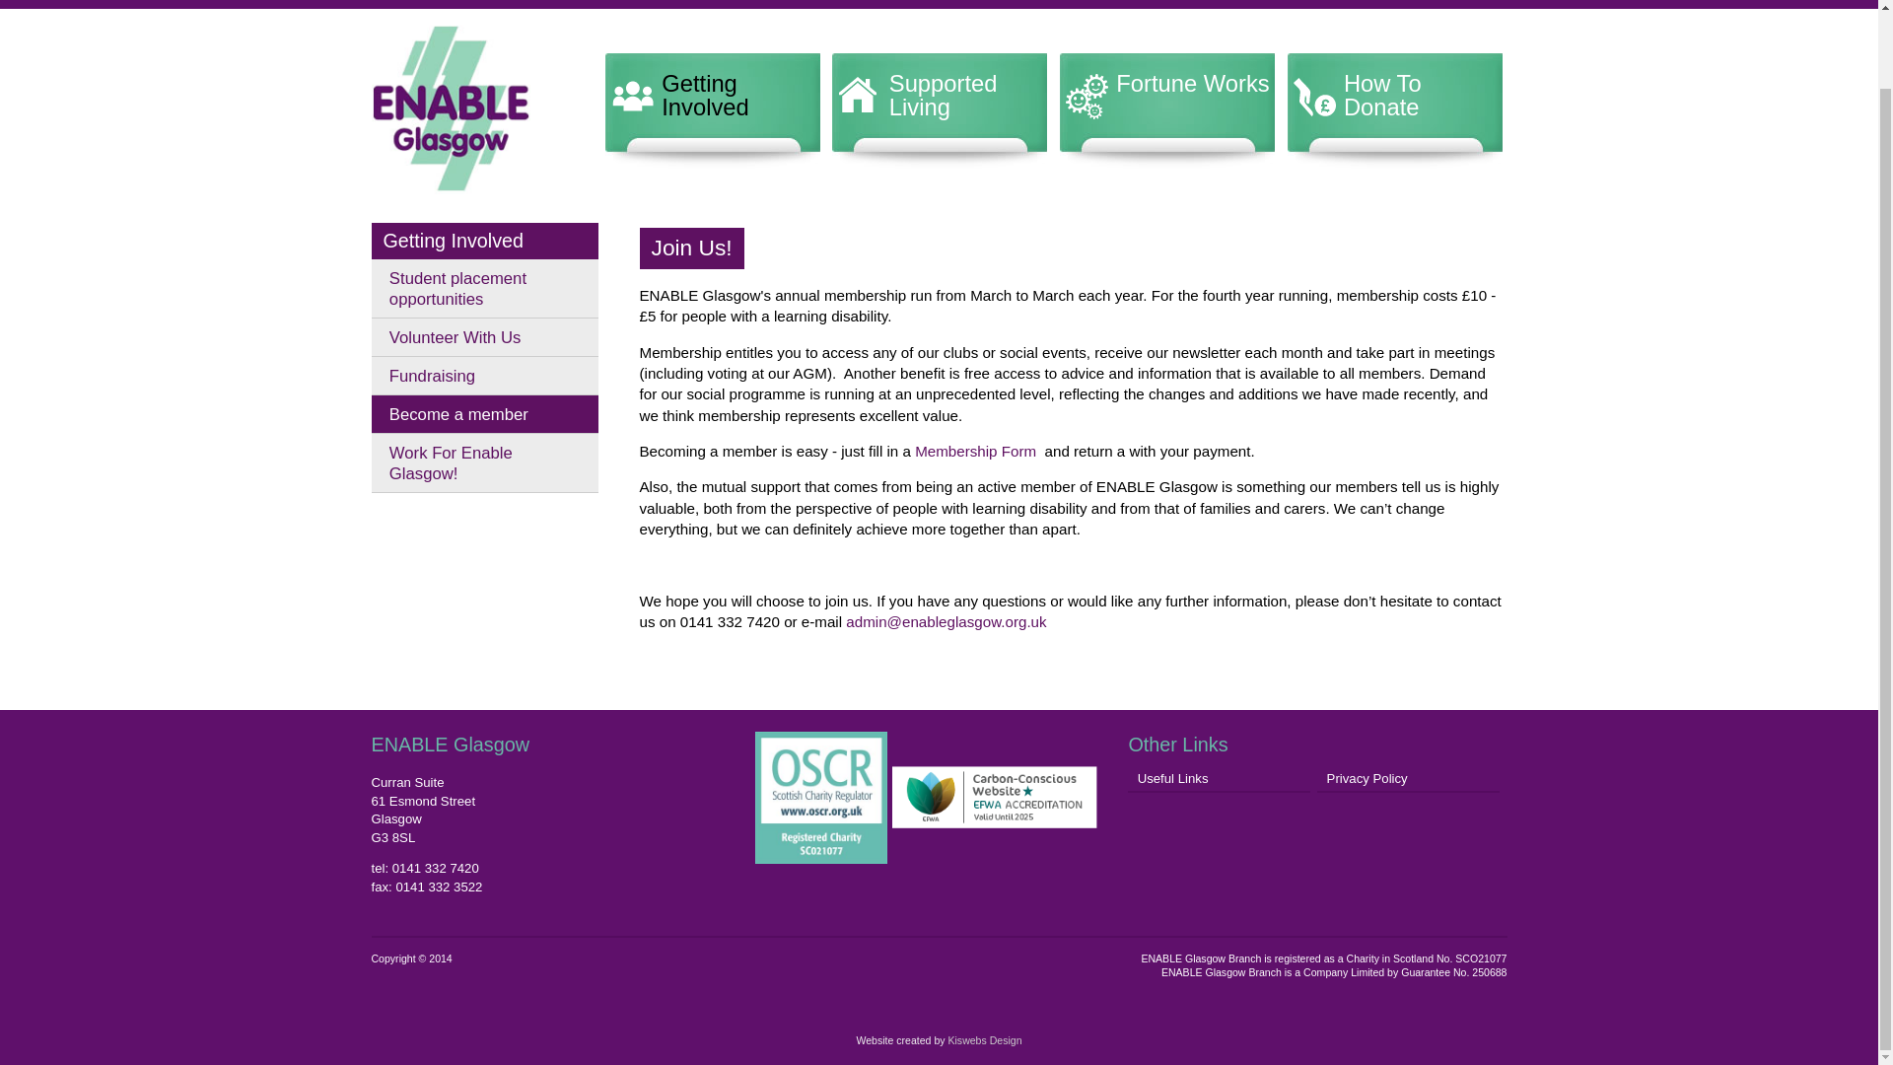 The width and height of the screenshot is (1893, 1065). Describe the element at coordinates (712, 110) in the screenshot. I see `Getting Involved` at that location.